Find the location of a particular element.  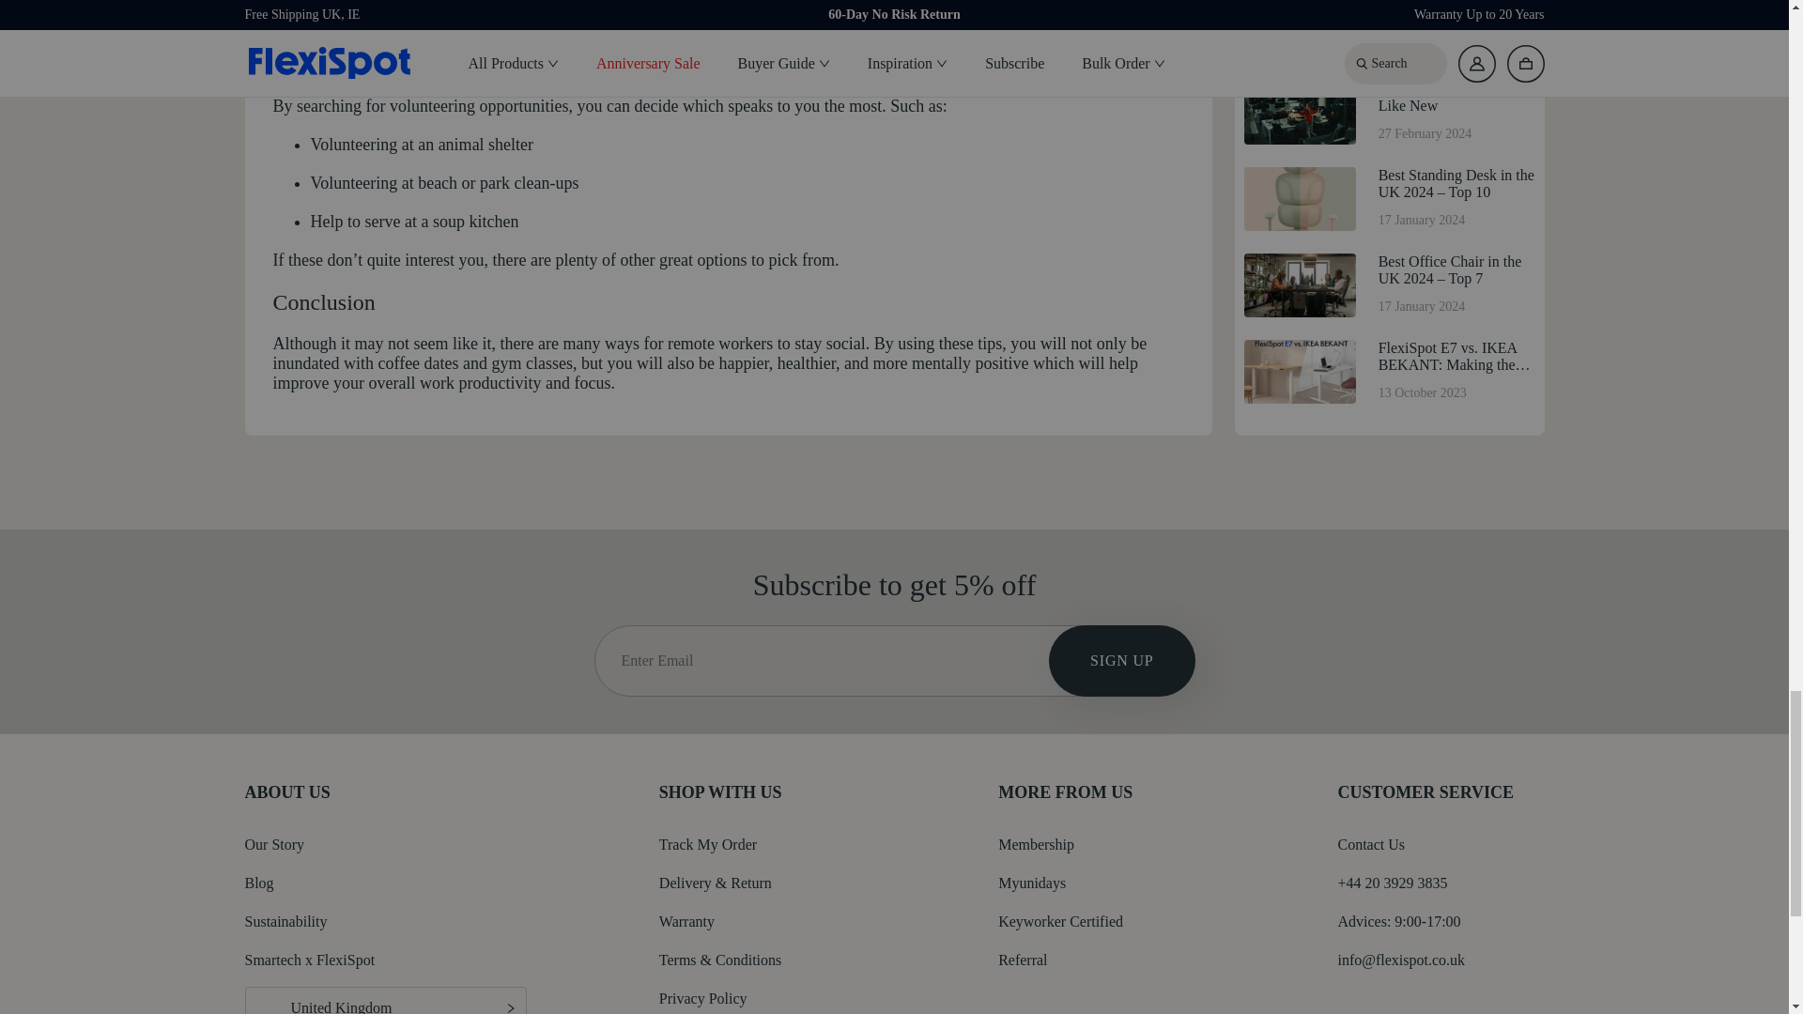

Referral is located at coordinates (1023, 960).